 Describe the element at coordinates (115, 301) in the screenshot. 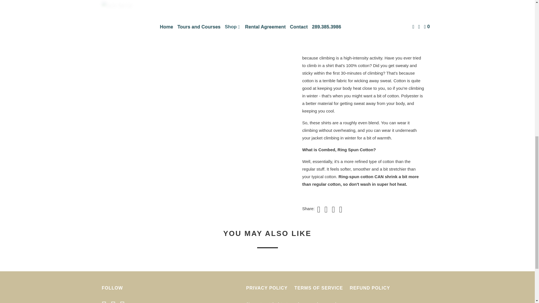

I see `Safe Sends on YouTube` at that location.